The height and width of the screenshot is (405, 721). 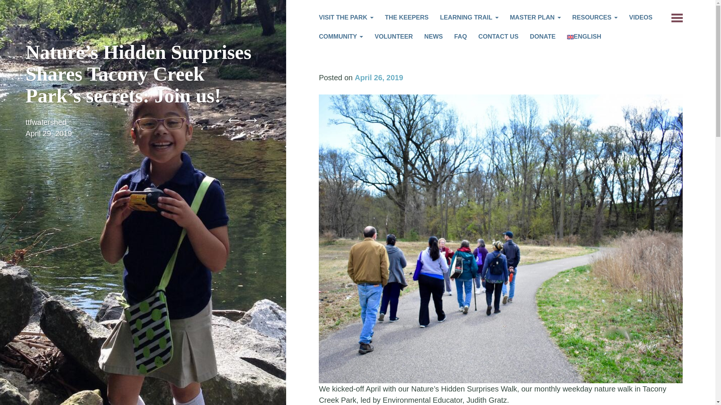 What do you see at coordinates (48, 133) in the screenshot?
I see `April 29, 2019` at bounding box center [48, 133].